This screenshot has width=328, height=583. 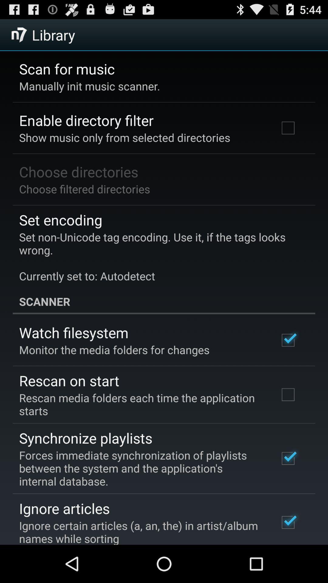 What do you see at coordinates (86, 438) in the screenshot?
I see `jump until synchronize playlists icon` at bounding box center [86, 438].